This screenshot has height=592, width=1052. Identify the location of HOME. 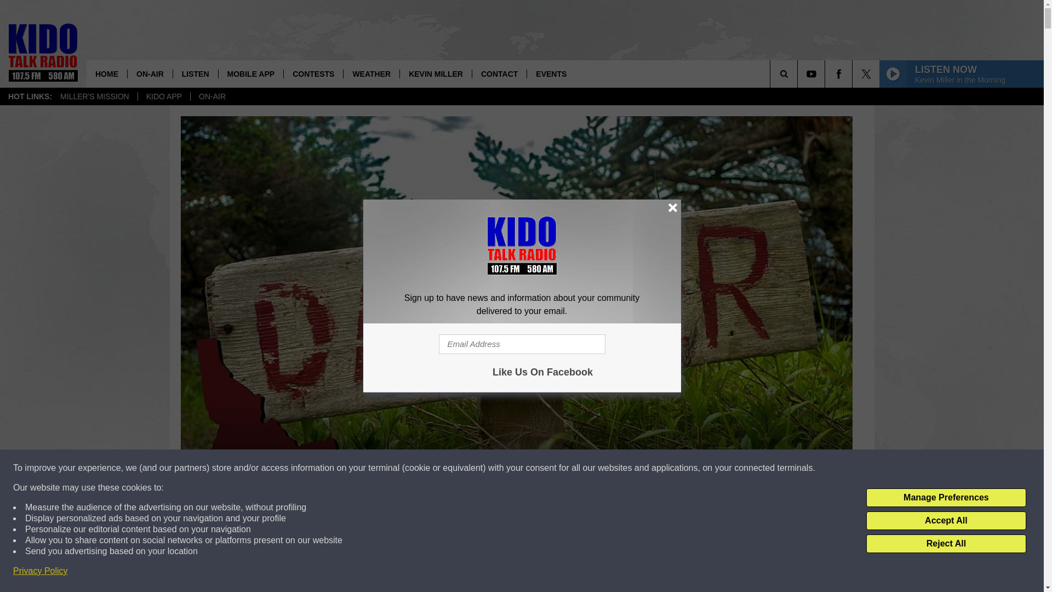
(106, 73).